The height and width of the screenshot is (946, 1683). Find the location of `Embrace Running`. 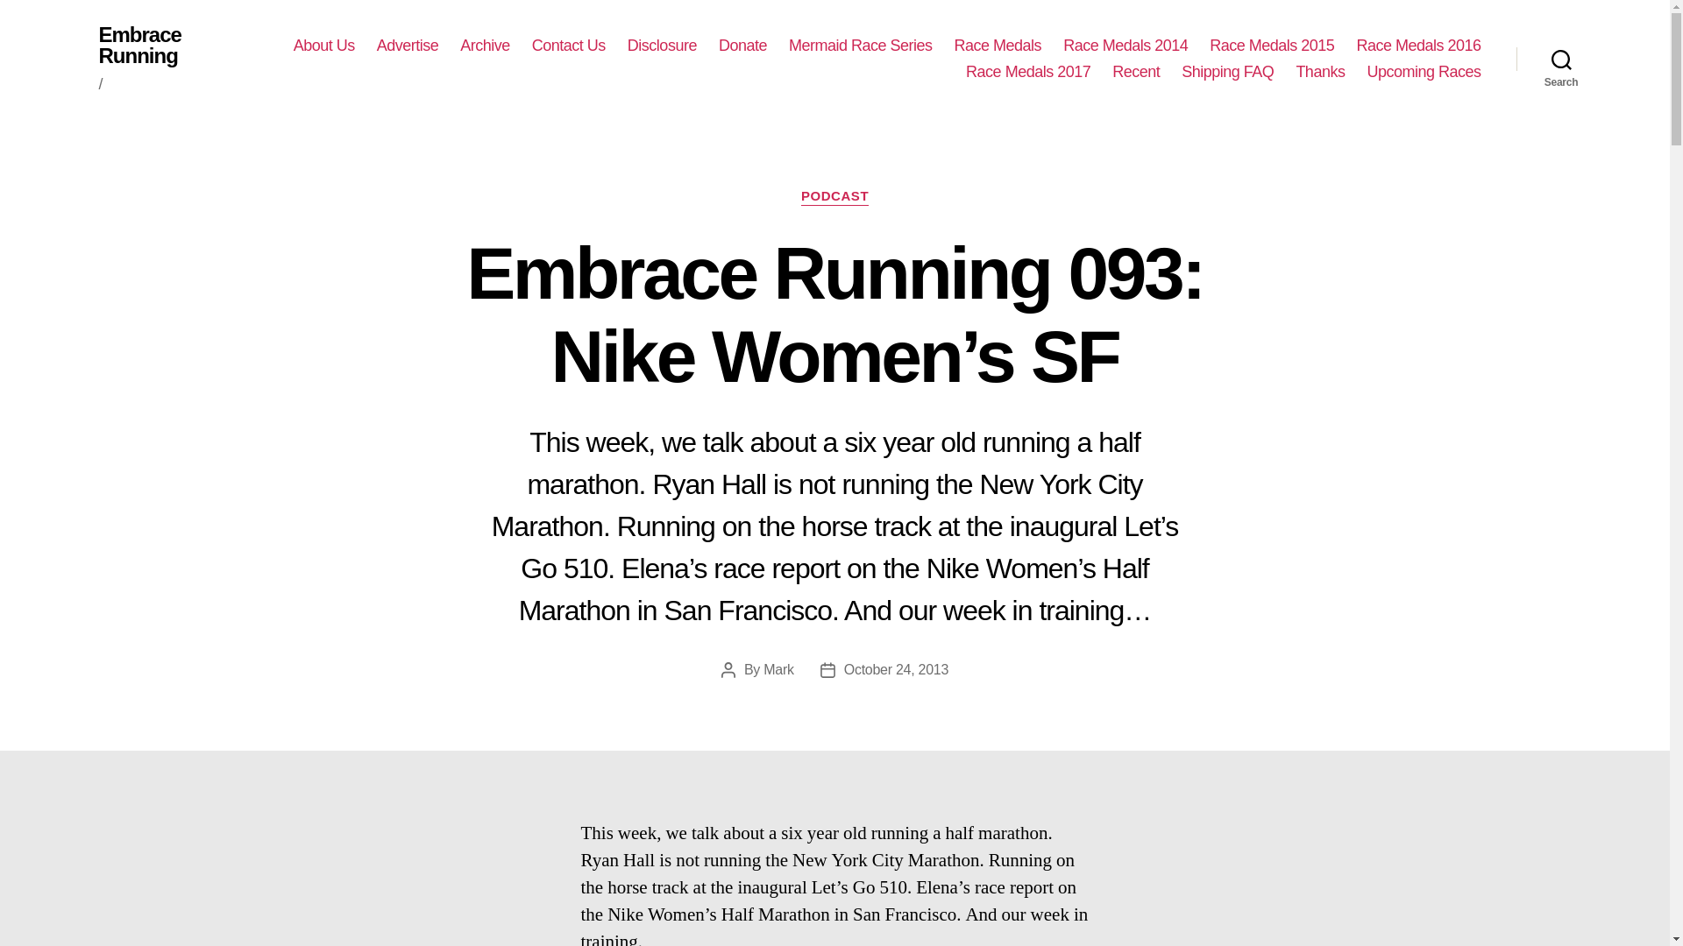

Embrace Running is located at coordinates (167, 46).